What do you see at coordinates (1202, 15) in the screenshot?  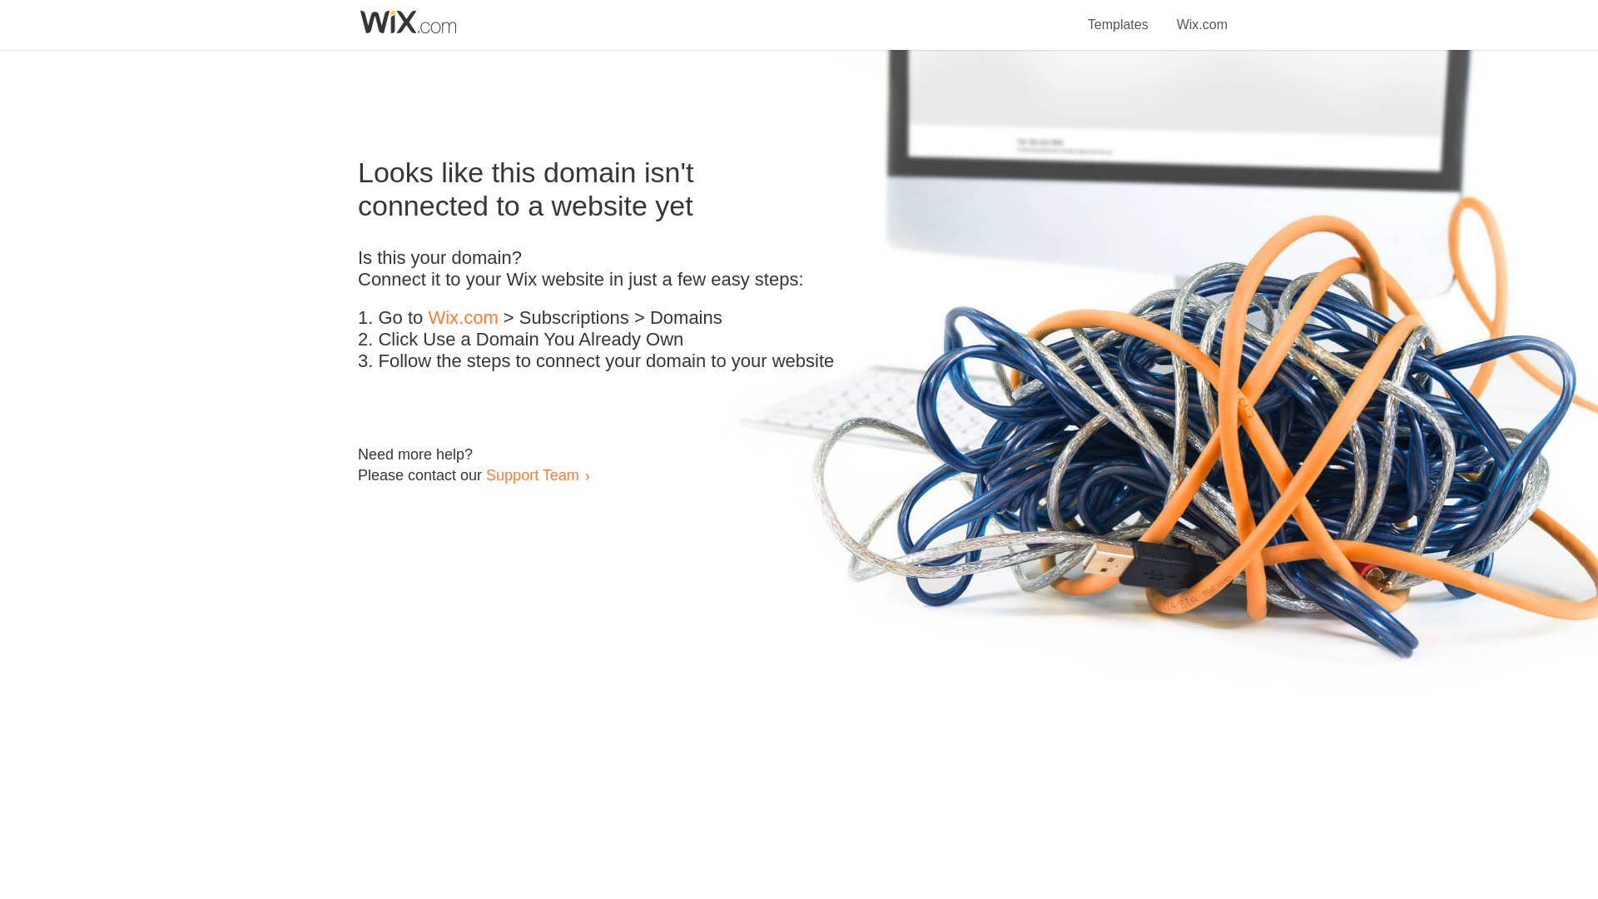 I see `Wix.com` at bounding box center [1202, 15].